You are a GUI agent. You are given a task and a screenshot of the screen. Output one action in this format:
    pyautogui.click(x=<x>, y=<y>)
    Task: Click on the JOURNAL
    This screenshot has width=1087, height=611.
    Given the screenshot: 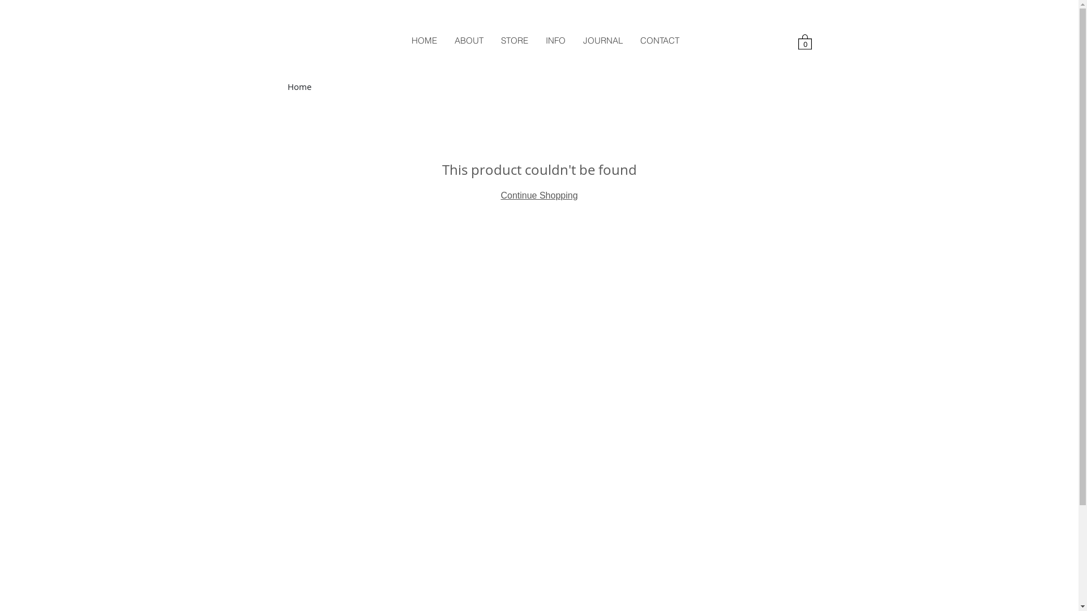 What is the action you would take?
    pyautogui.click(x=602, y=41)
    